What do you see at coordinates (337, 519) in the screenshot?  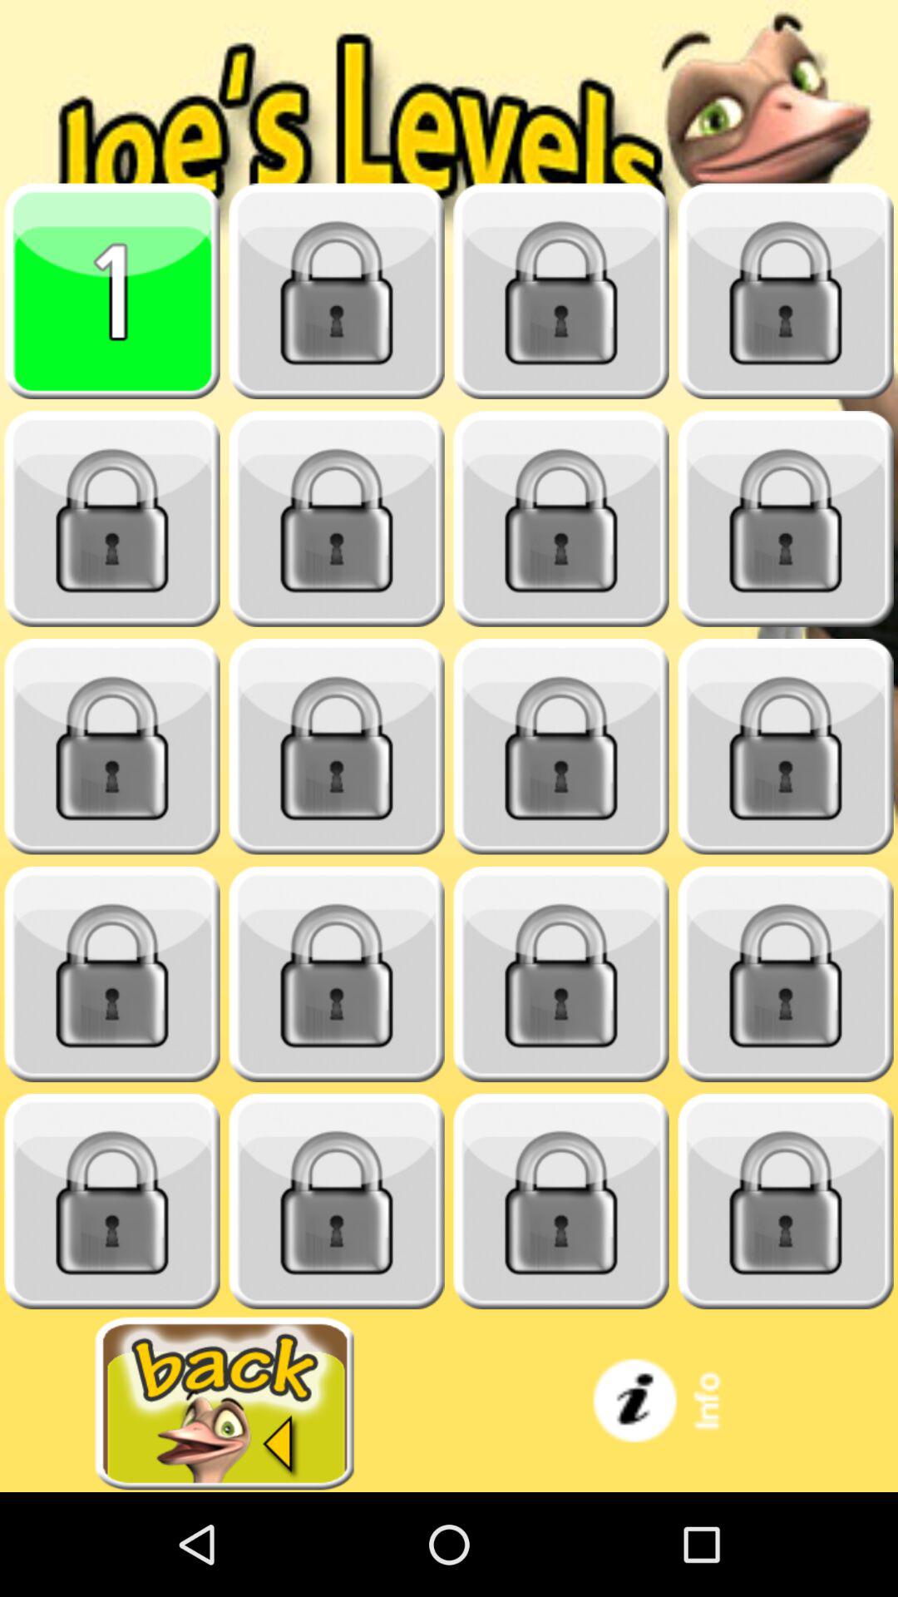 I see `unlock level` at bounding box center [337, 519].